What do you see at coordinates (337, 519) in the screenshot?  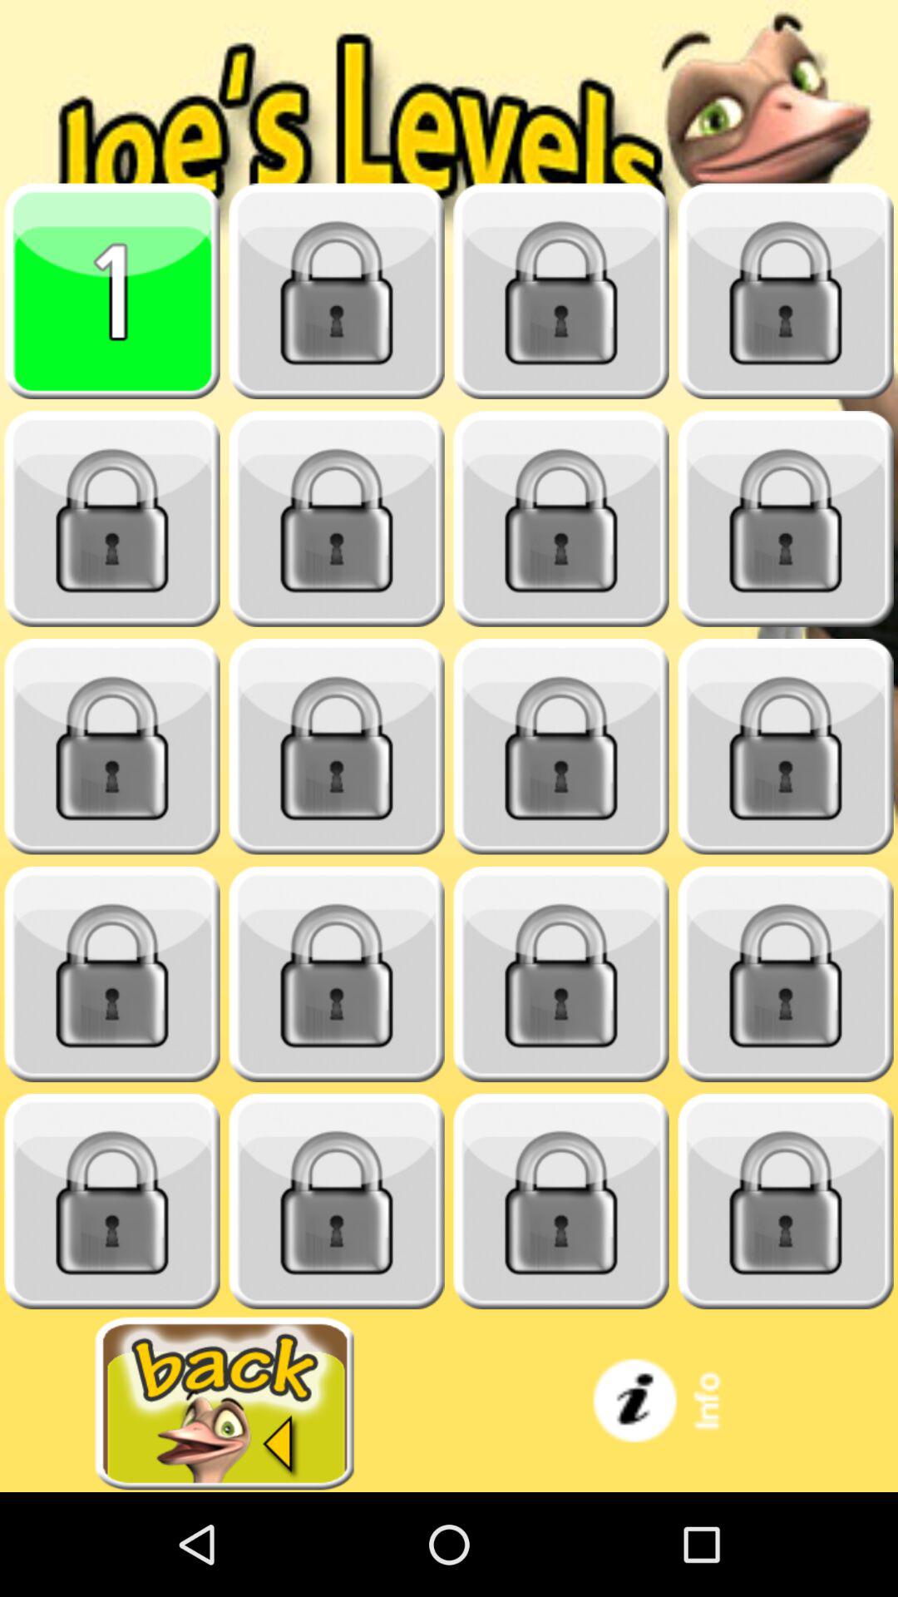 I see `unlock level` at bounding box center [337, 519].